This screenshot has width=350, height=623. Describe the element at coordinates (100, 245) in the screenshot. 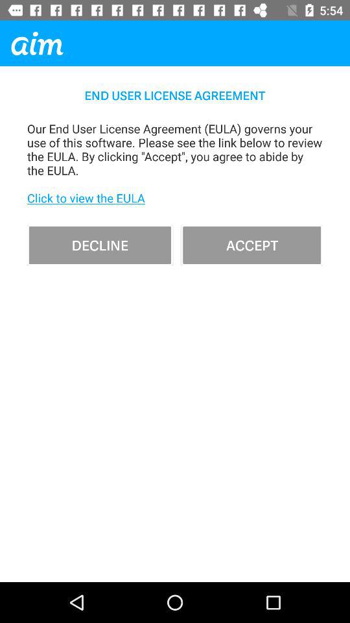

I see `turn off the icon to the left of the accept button` at that location.